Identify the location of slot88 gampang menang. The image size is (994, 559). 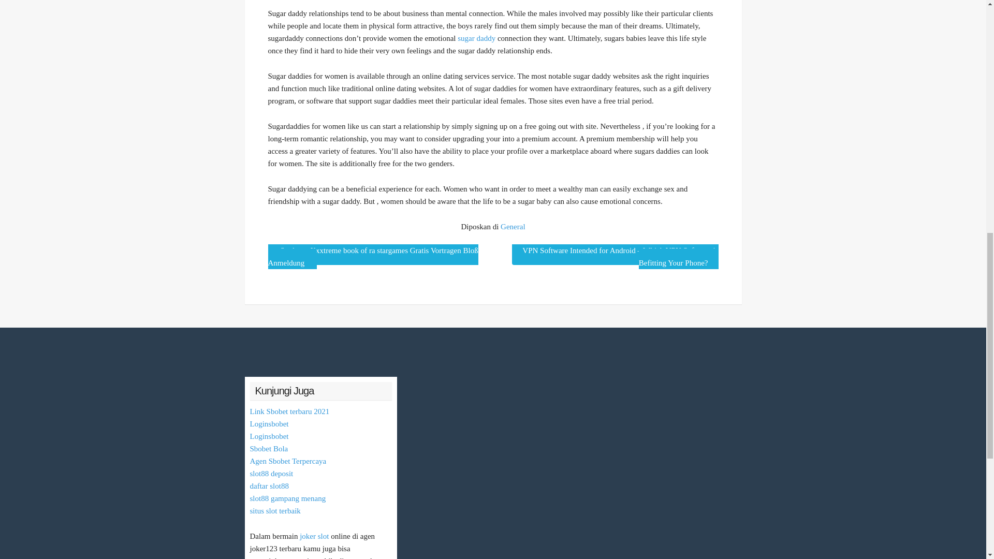
(287, 498).